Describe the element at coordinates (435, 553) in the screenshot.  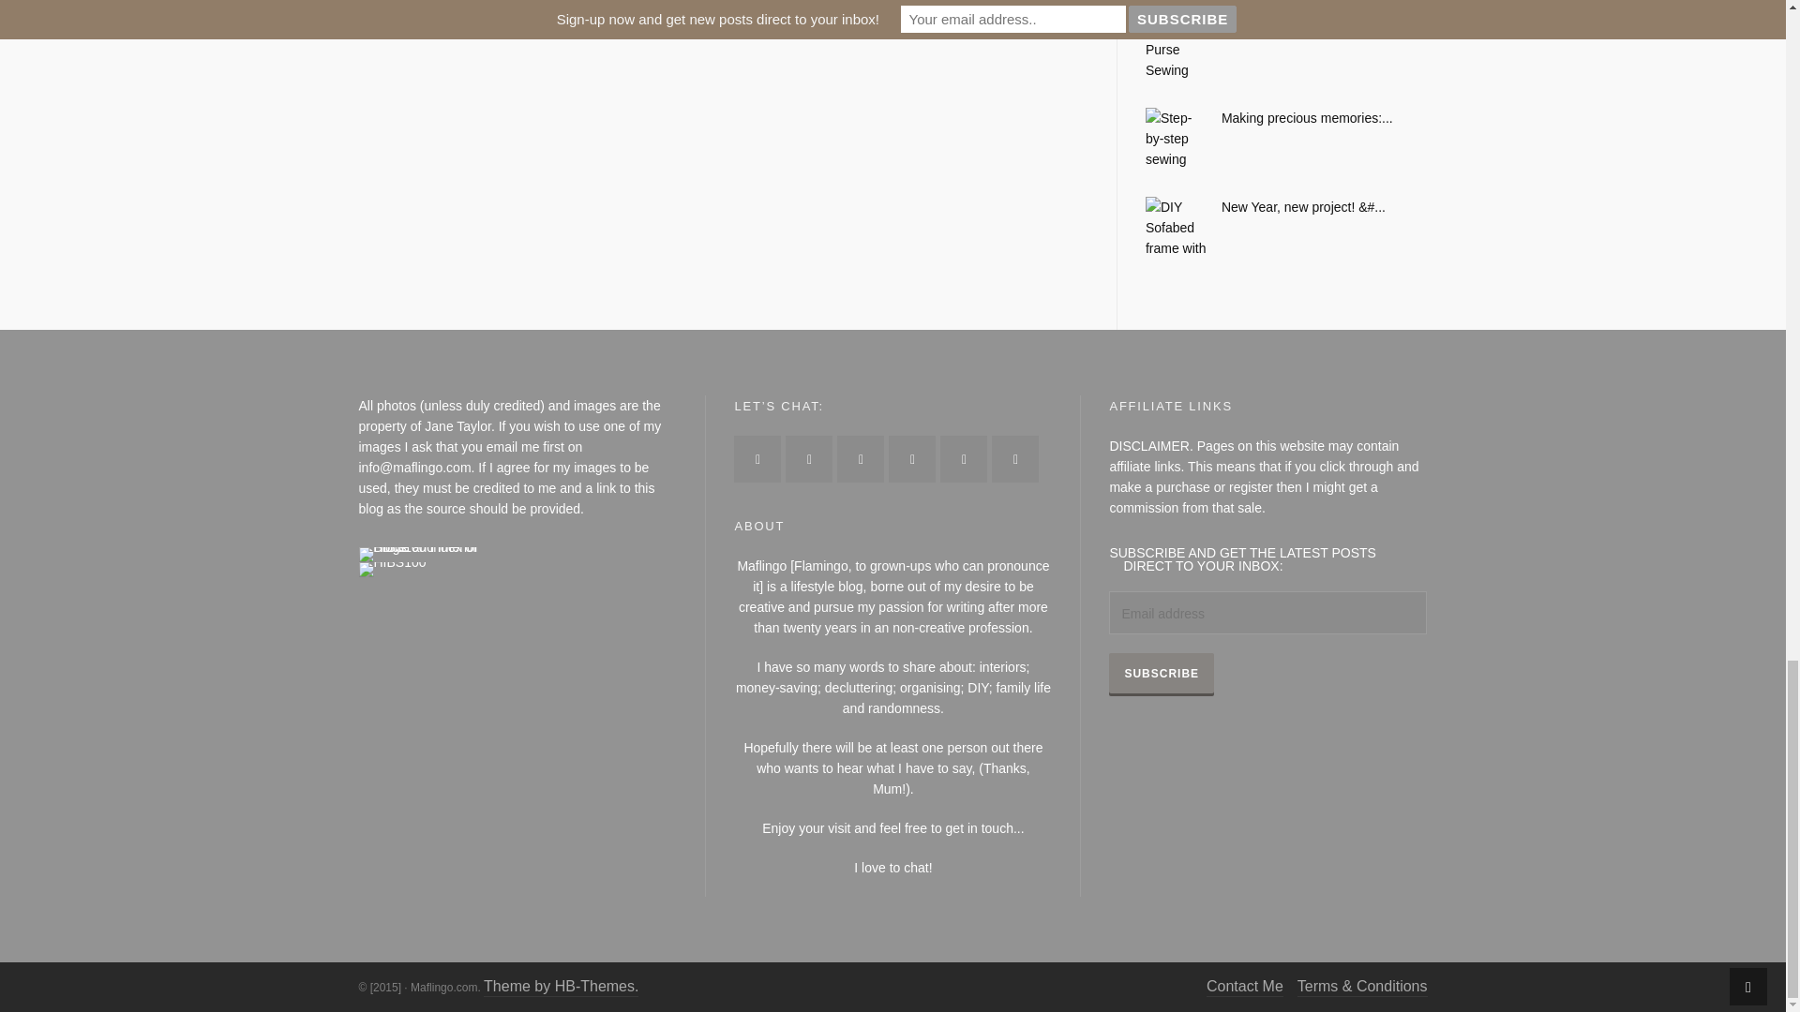
I see `HIBS100 Index of Home and Interior Blogs` at that location.